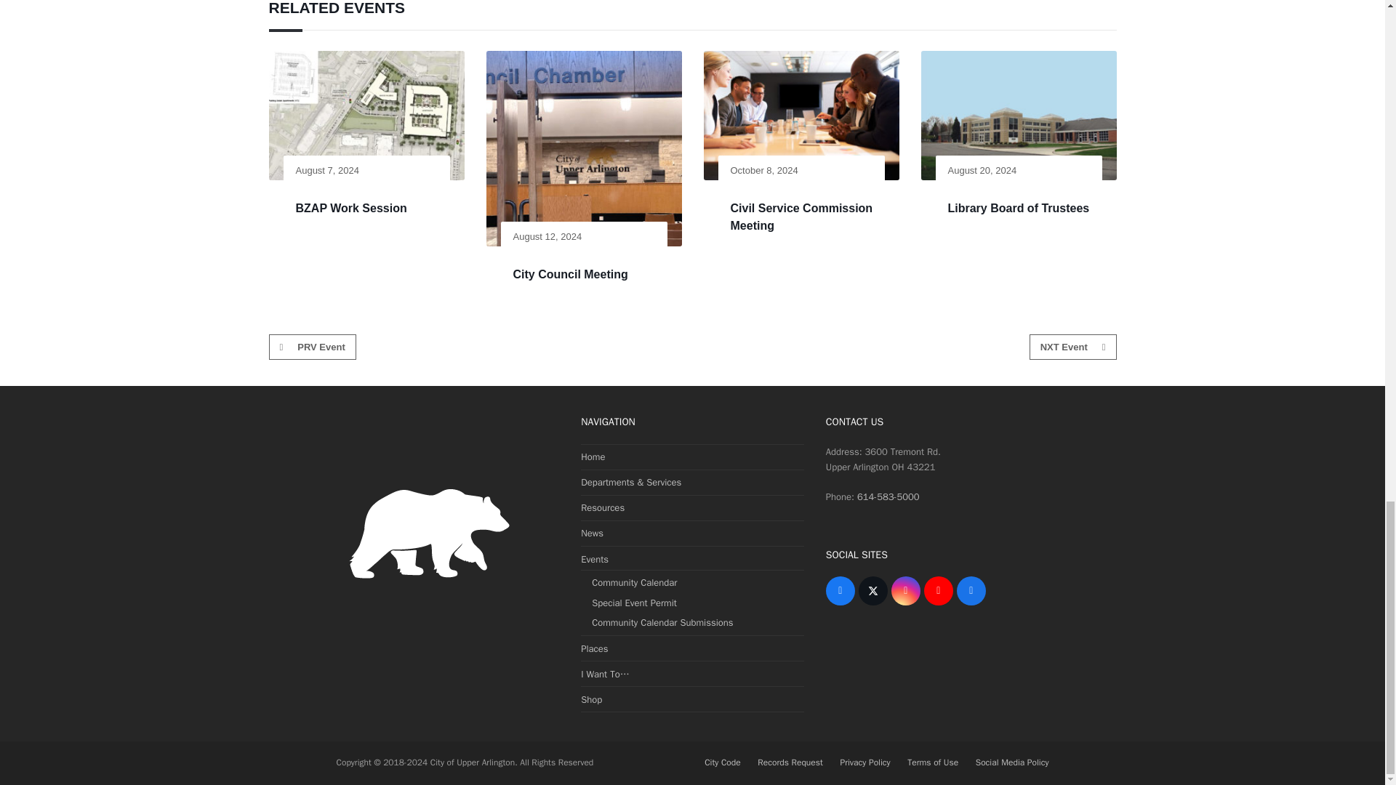 The width and height of the screenshot is (1396, 785). Describe the element at coordinates (971, 590) in the screenshot. I see `Nextdoor` at that location.